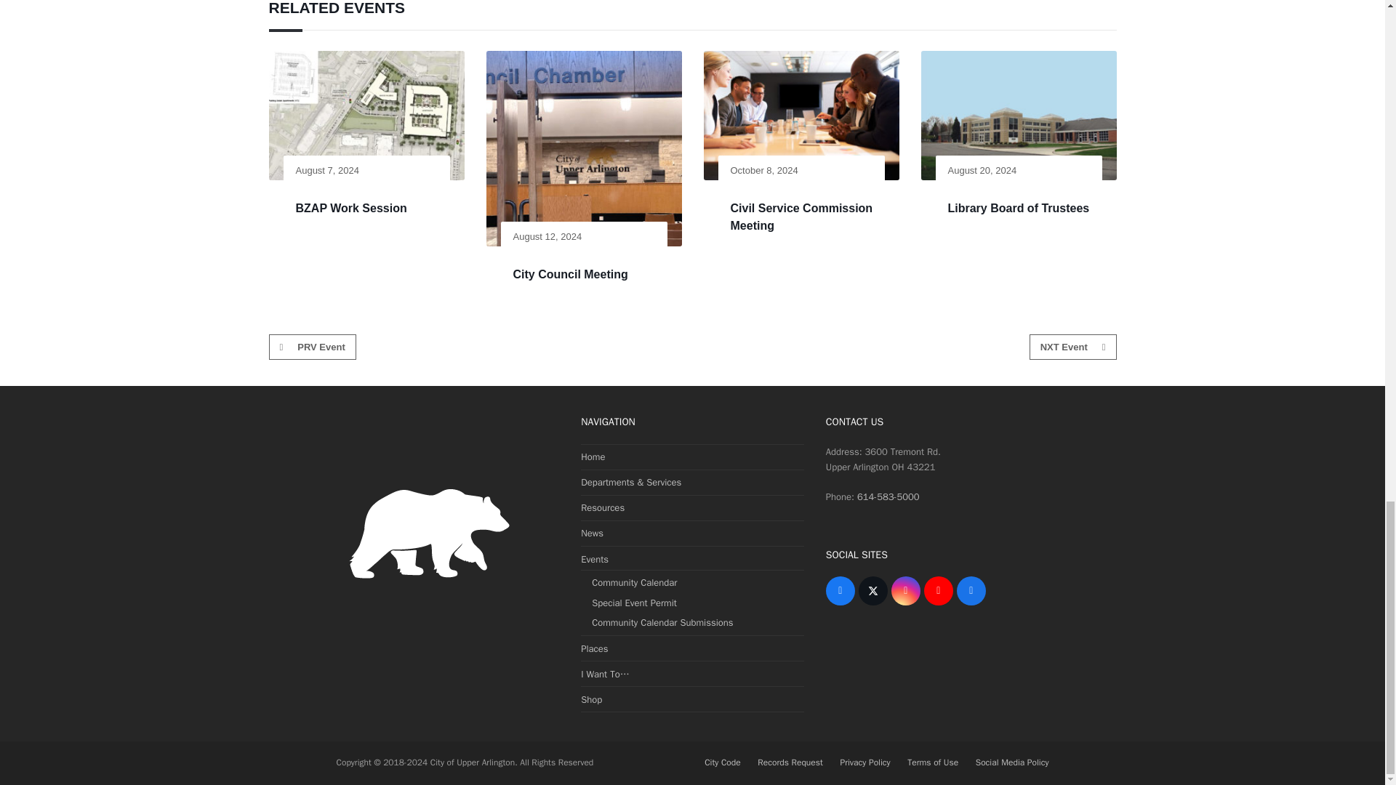 The width and height of the screenshot is (1396, 785). Describe the element at coordinates (971, 590) in the screenshot. I see `Nextdoor` at that location.